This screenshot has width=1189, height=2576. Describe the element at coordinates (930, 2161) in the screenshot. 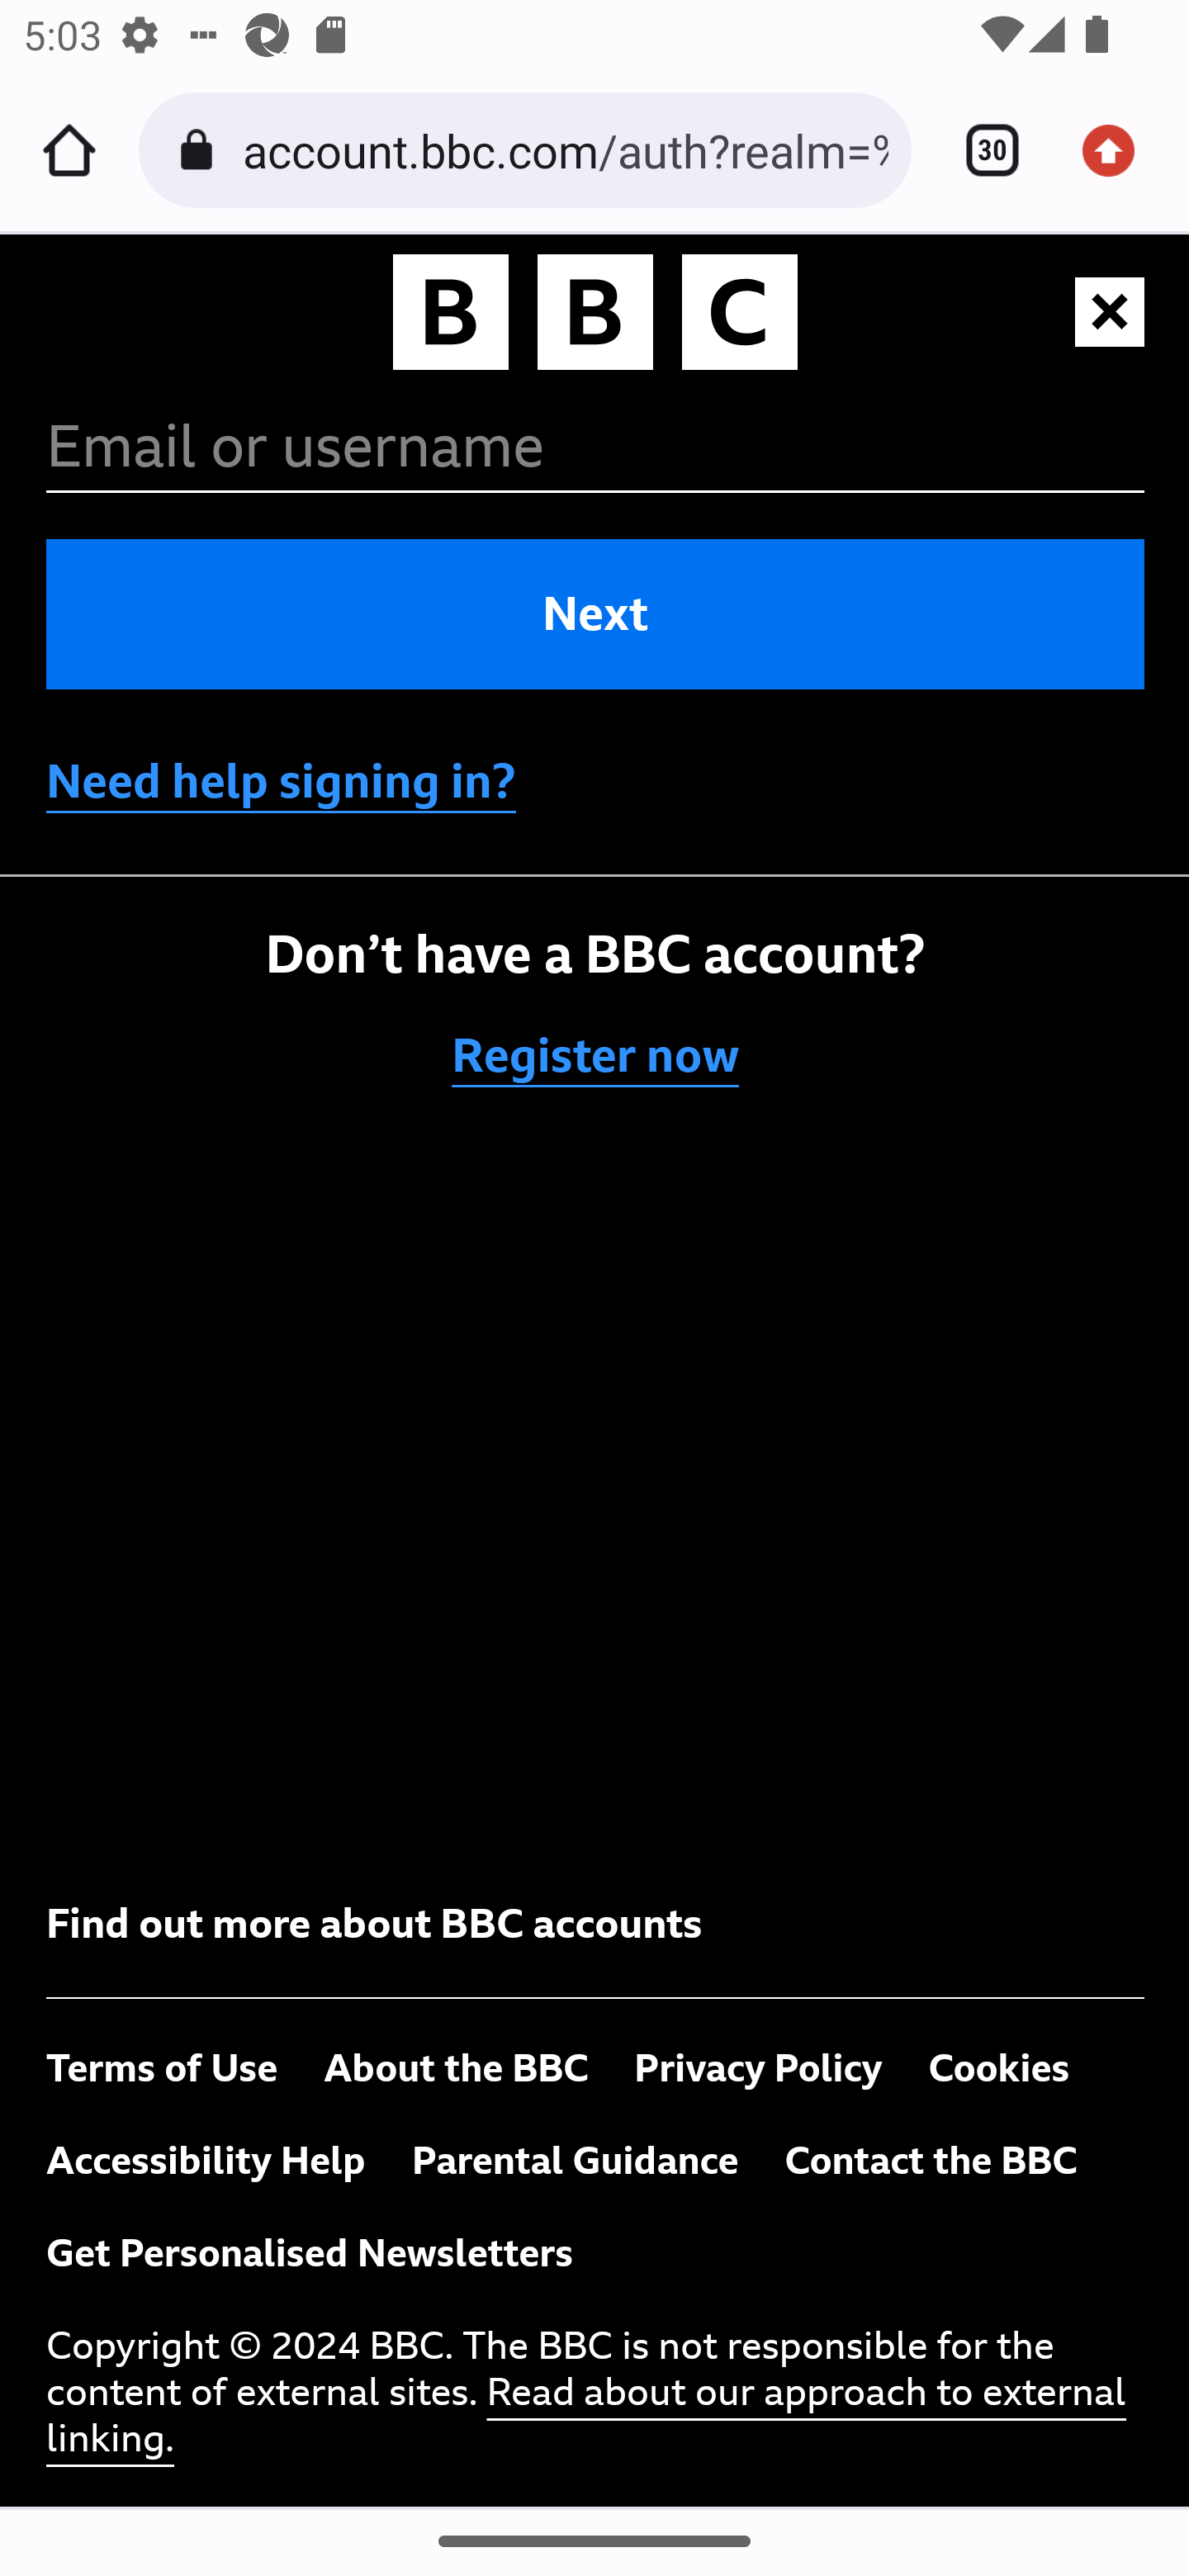

I see `Contact the BBC` at that location.